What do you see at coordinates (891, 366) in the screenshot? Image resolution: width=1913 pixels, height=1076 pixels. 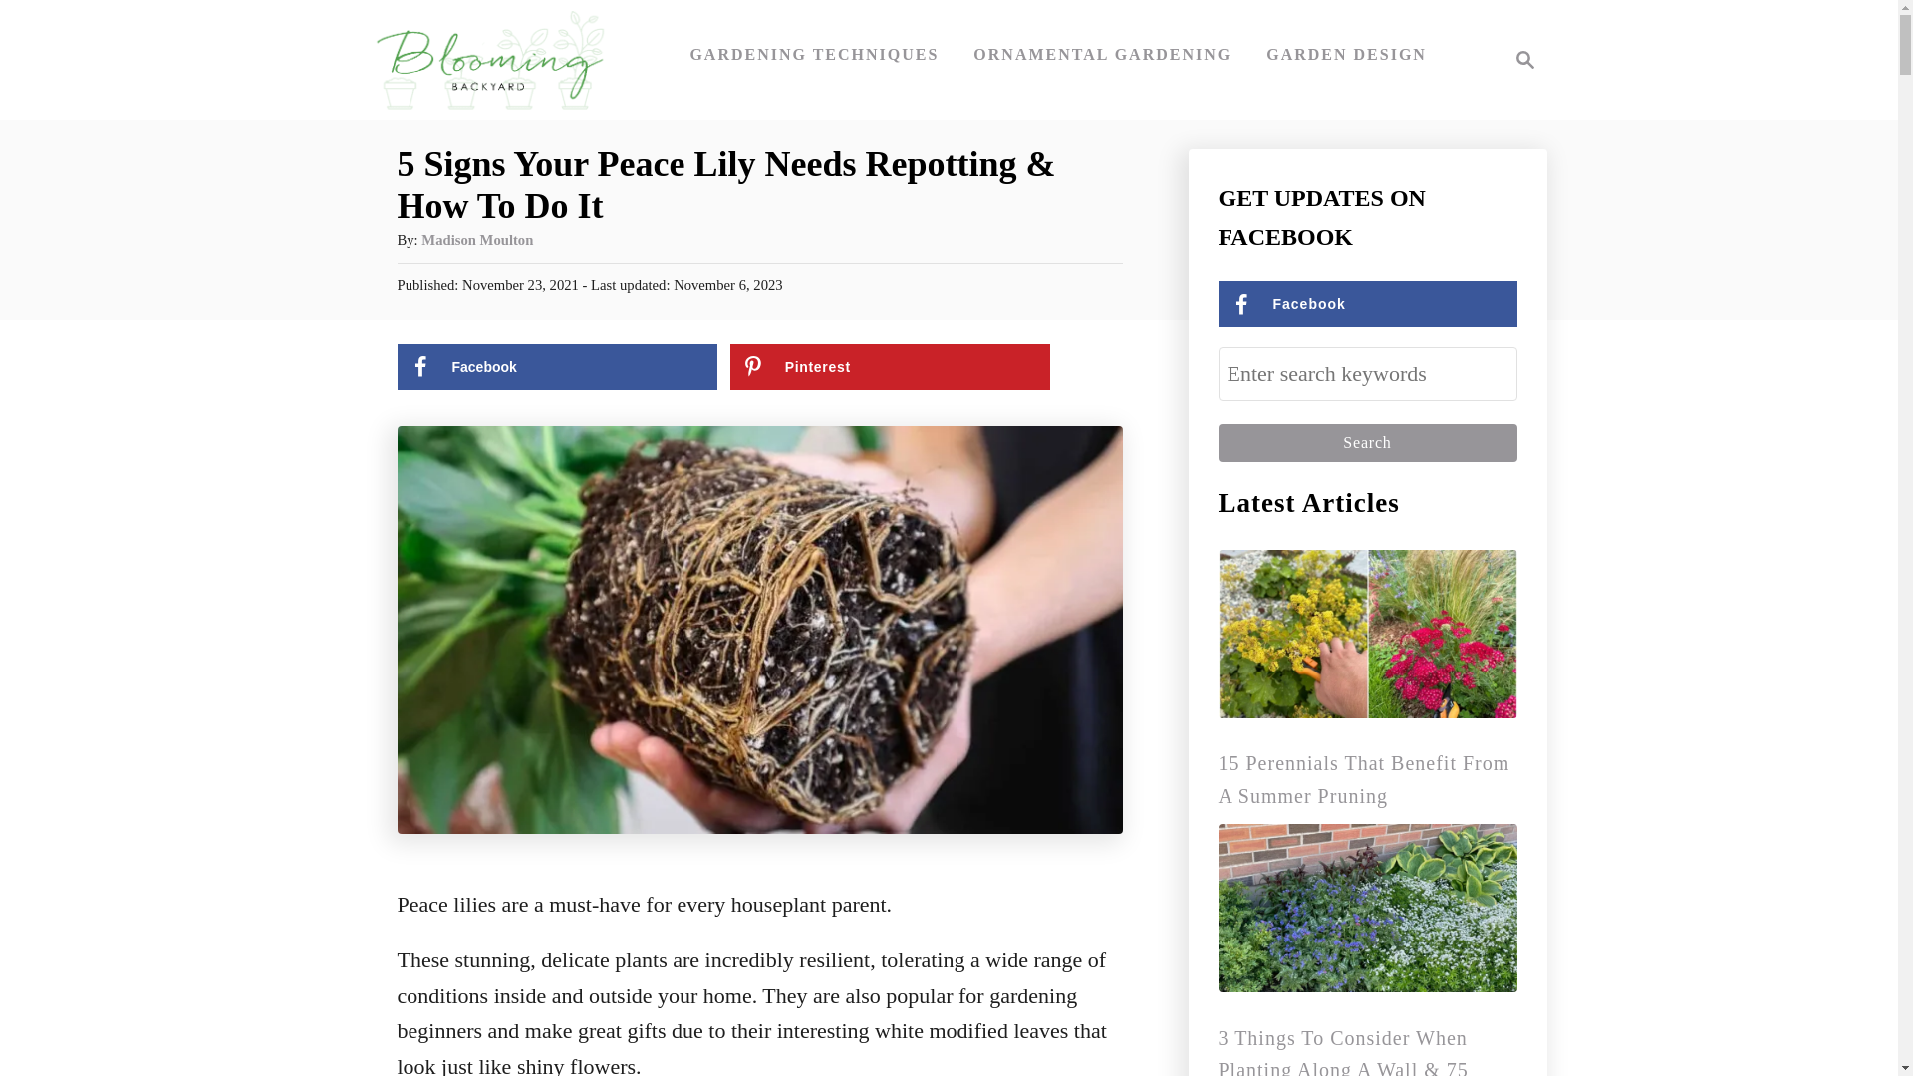 I see `Save to Pinterest` at bounding box center [891, 366].